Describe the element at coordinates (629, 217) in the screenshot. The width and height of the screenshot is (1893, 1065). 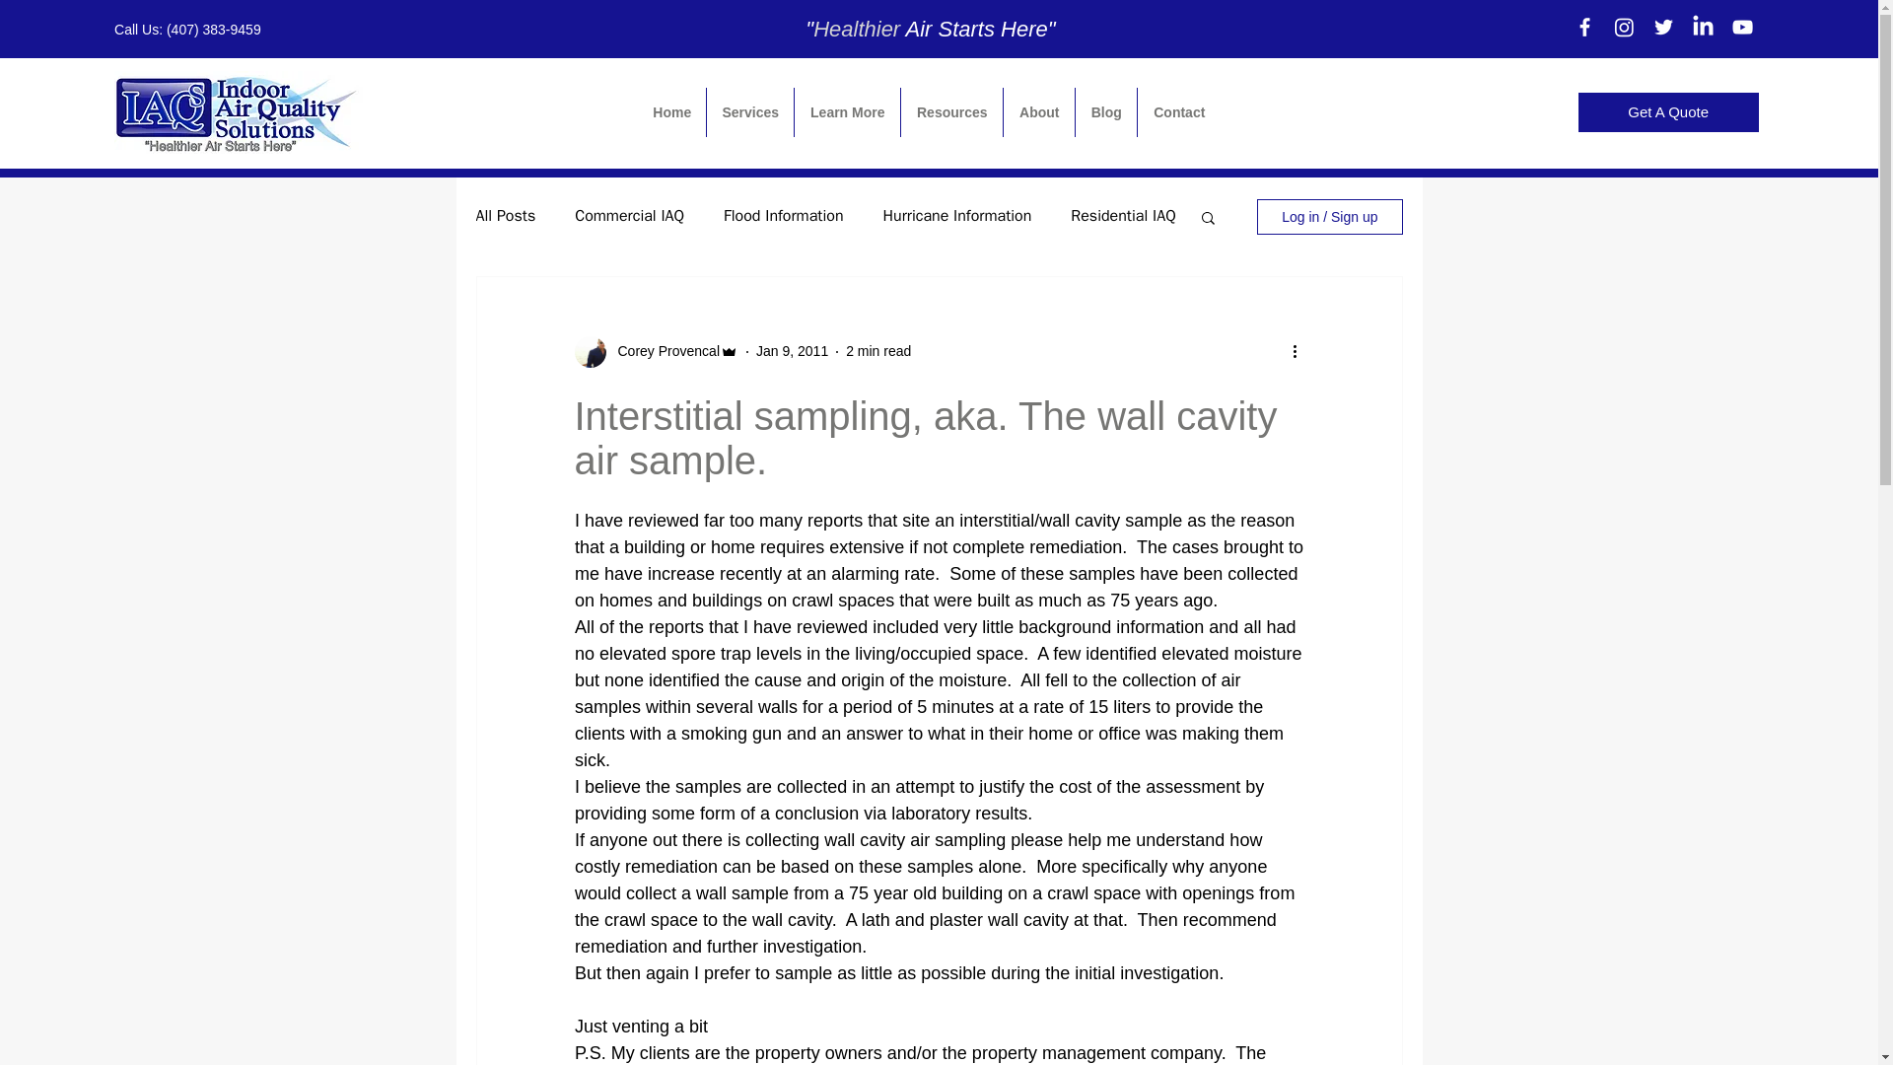
I see `Commercial IAQ` at that location.